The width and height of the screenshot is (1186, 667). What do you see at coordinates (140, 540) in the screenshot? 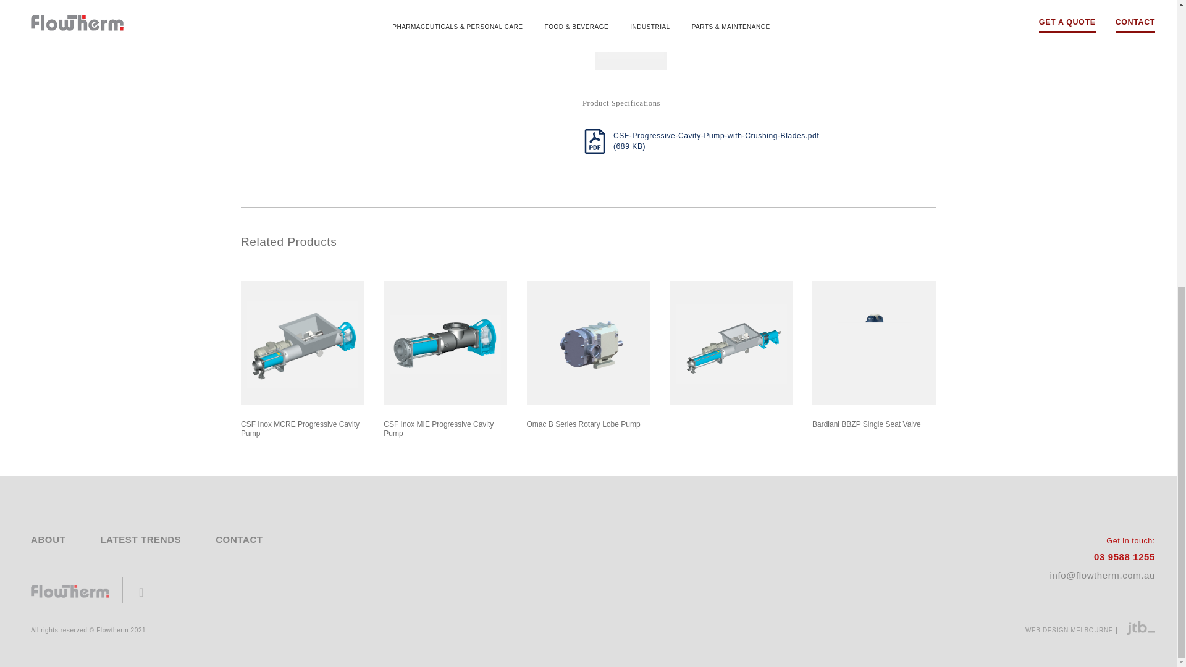
I see `LATEST TRENDS` at bounding box center [140, 540].